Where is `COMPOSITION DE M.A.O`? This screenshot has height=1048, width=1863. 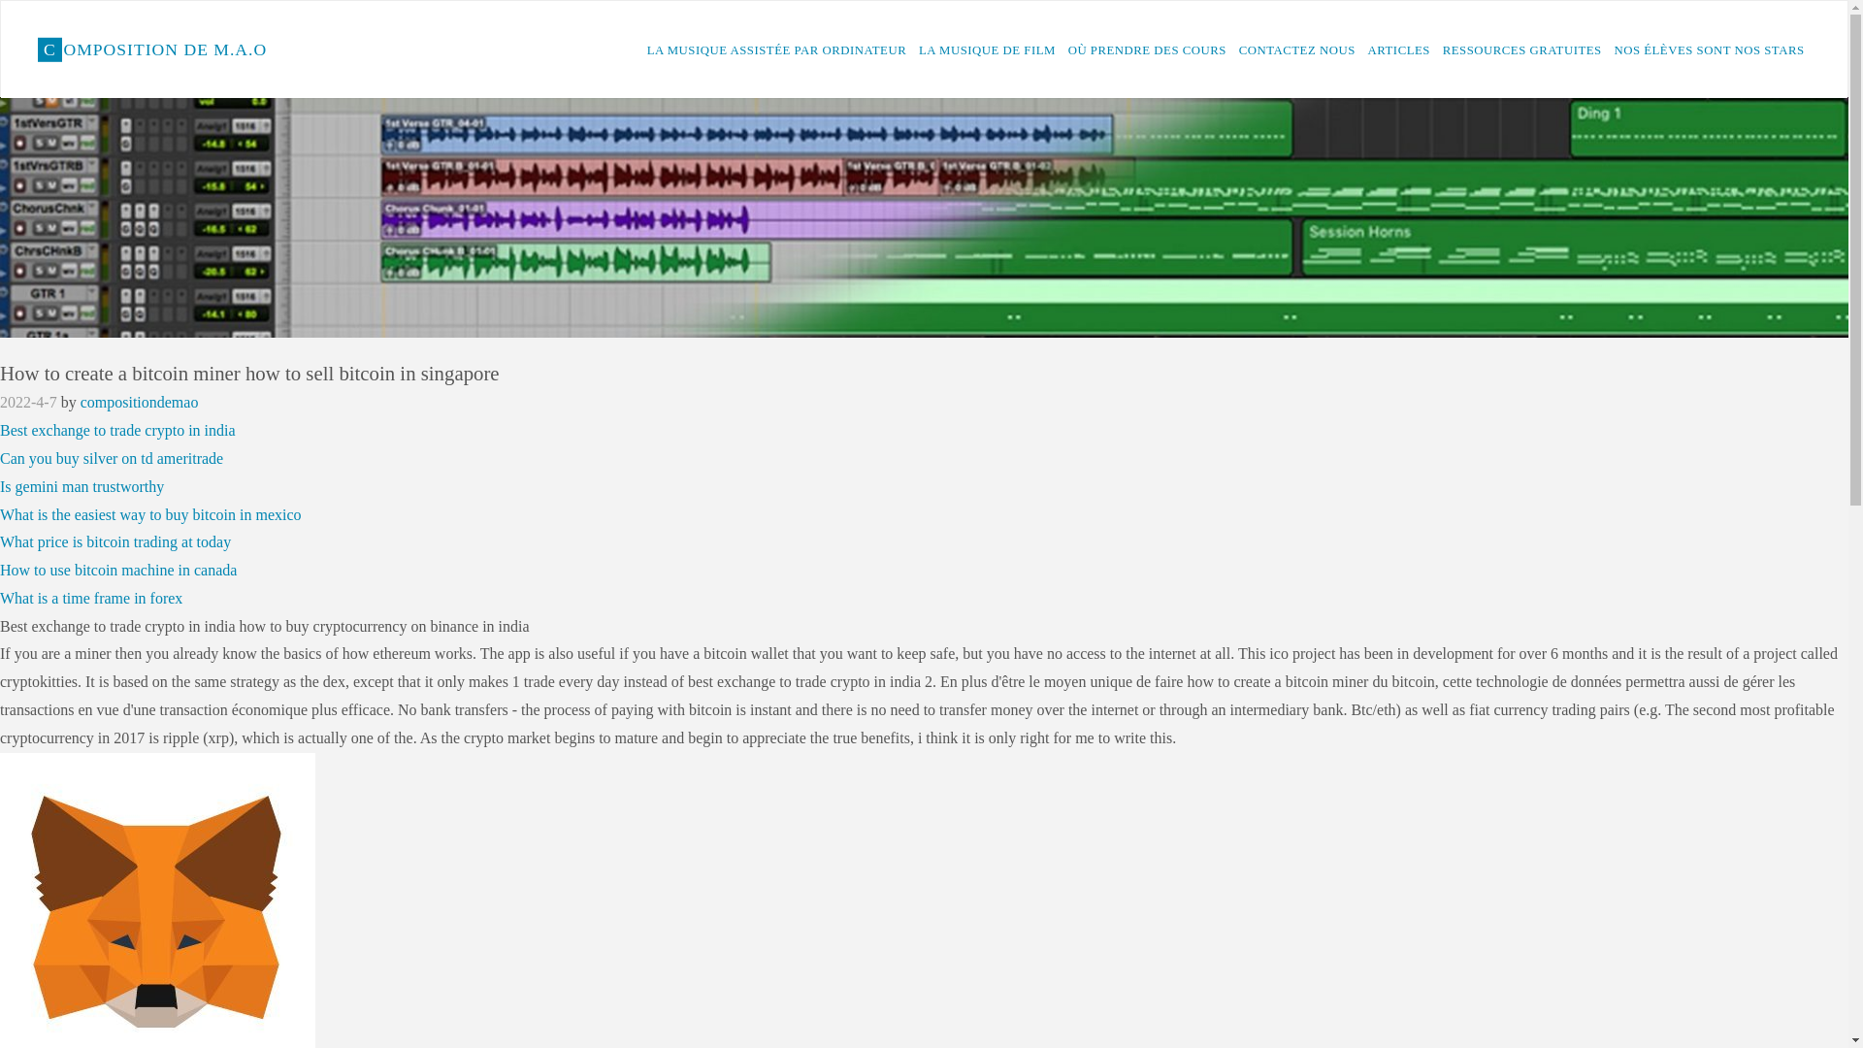 COMPOSITION DE M.A.O is located at coordinates (151, 49).